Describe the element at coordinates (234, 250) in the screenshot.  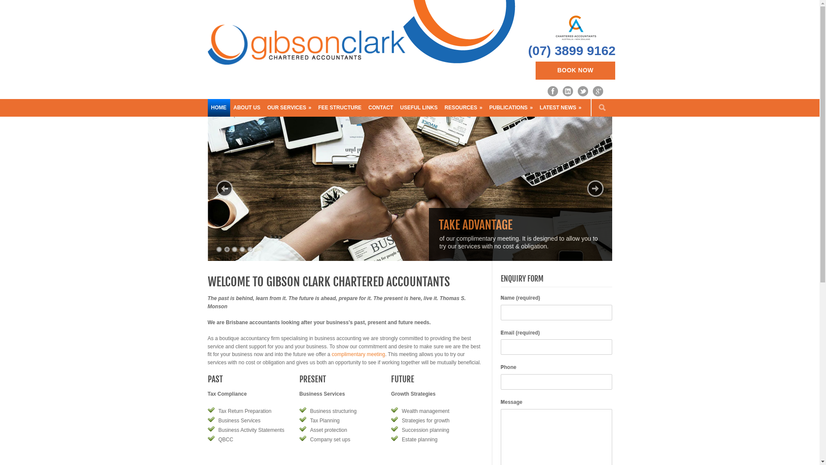
I see `3` at that location.